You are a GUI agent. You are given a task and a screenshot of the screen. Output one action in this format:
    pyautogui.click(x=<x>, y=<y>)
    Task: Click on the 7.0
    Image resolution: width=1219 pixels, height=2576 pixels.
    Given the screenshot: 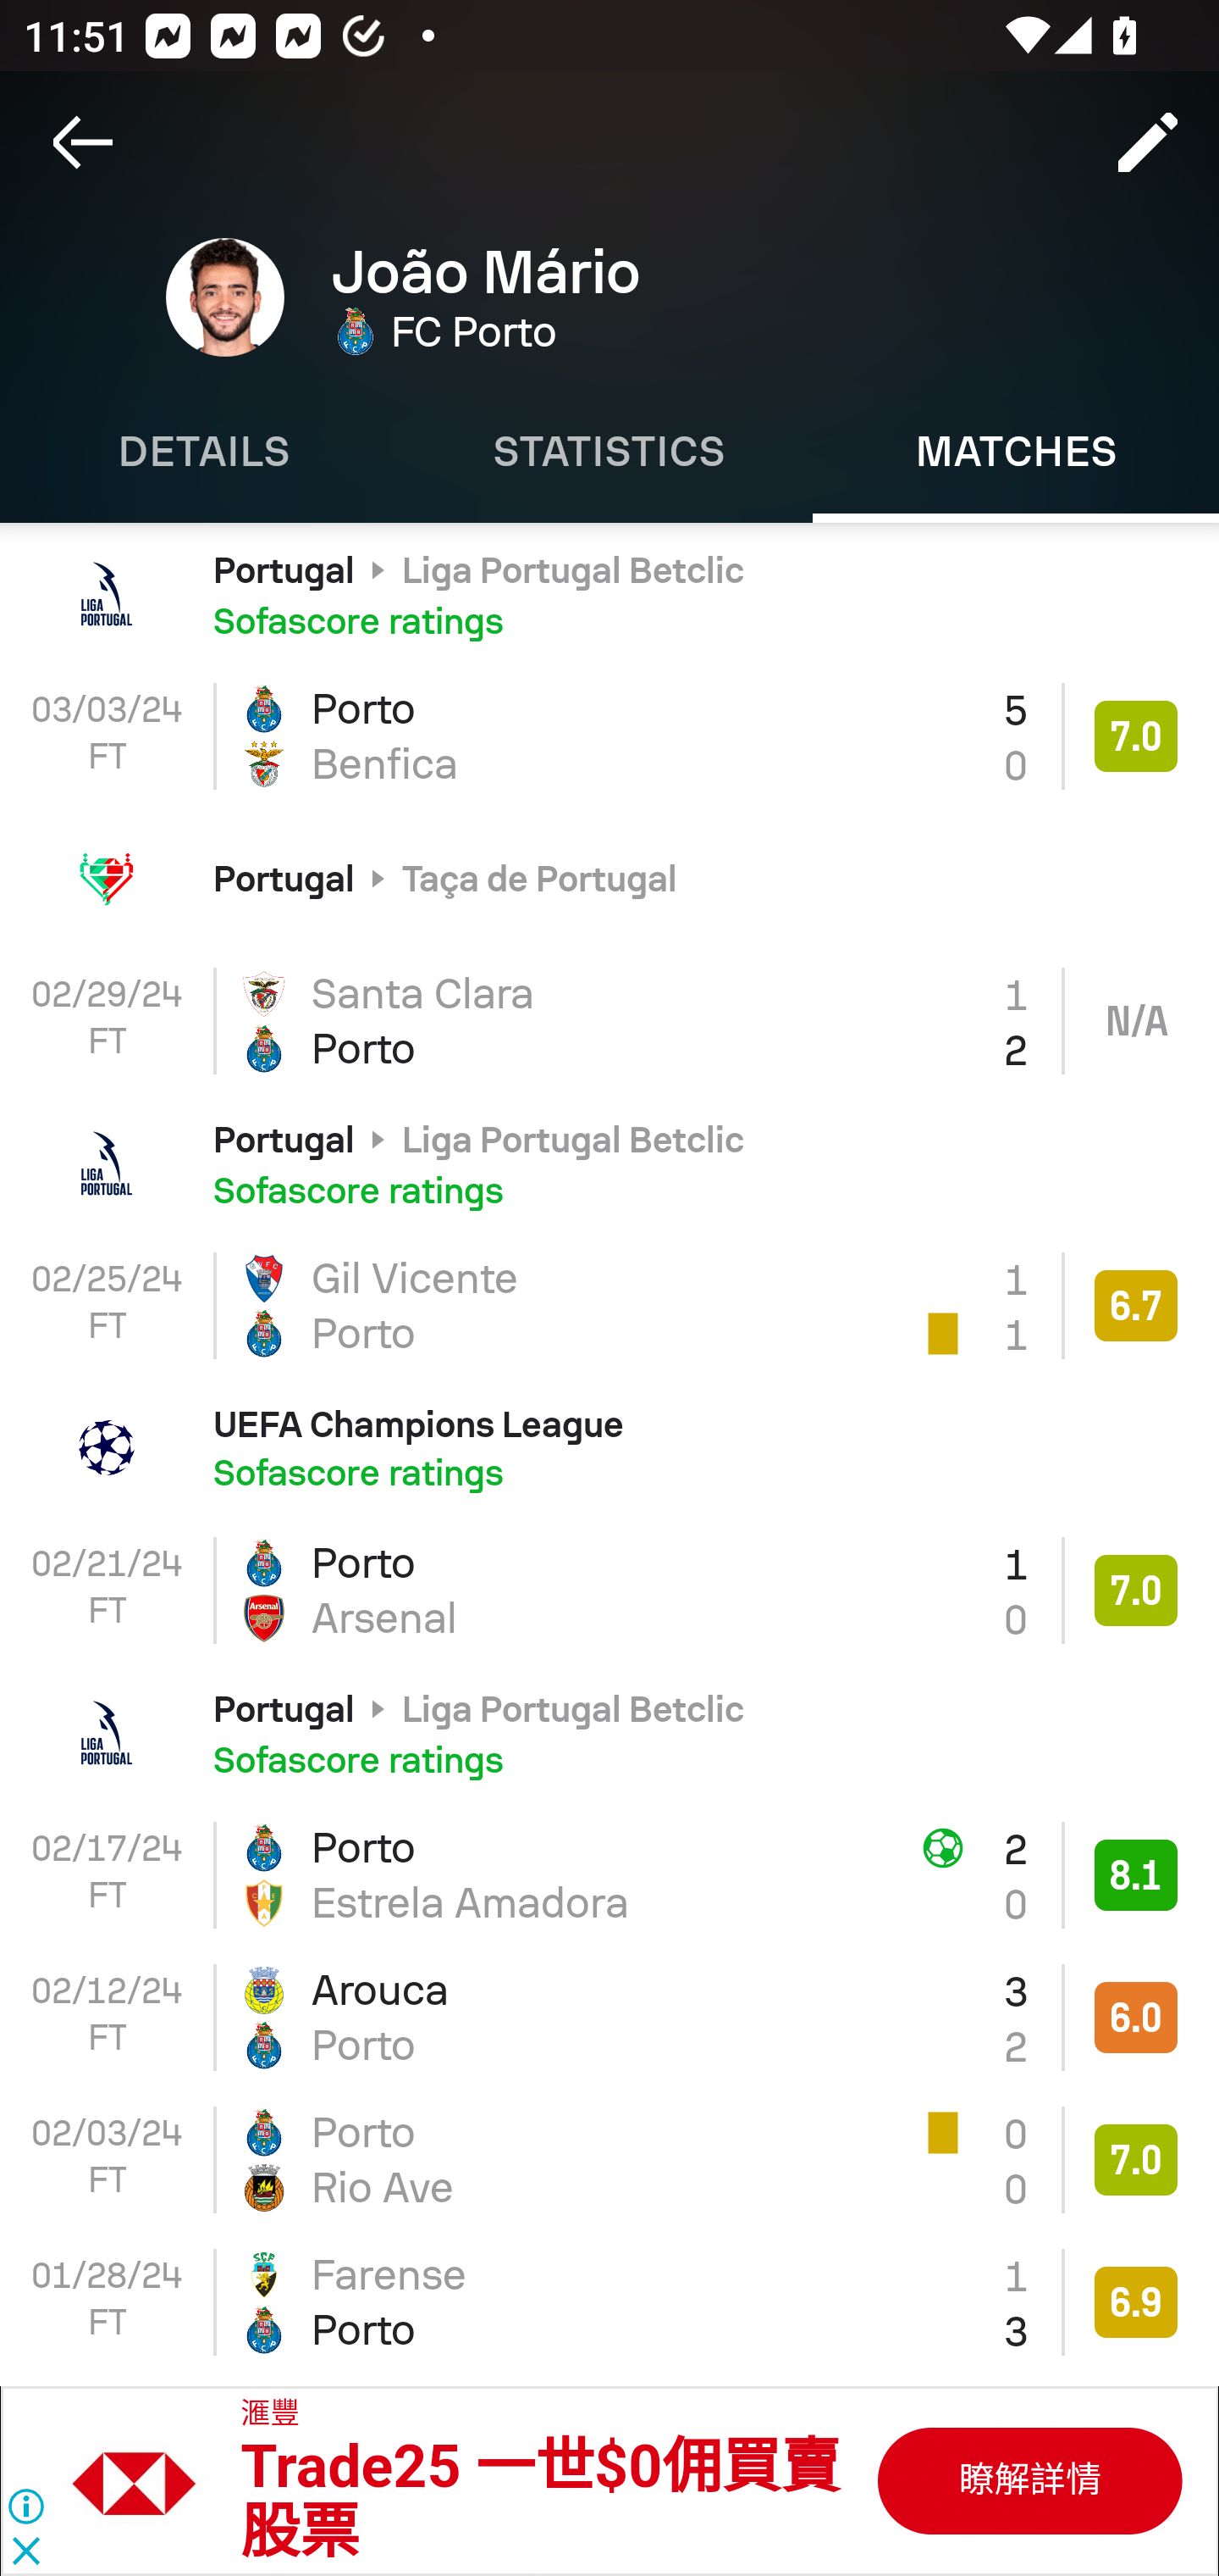 What is the action you would take?
    pyautogui.click(x=1136, y=1591)
    